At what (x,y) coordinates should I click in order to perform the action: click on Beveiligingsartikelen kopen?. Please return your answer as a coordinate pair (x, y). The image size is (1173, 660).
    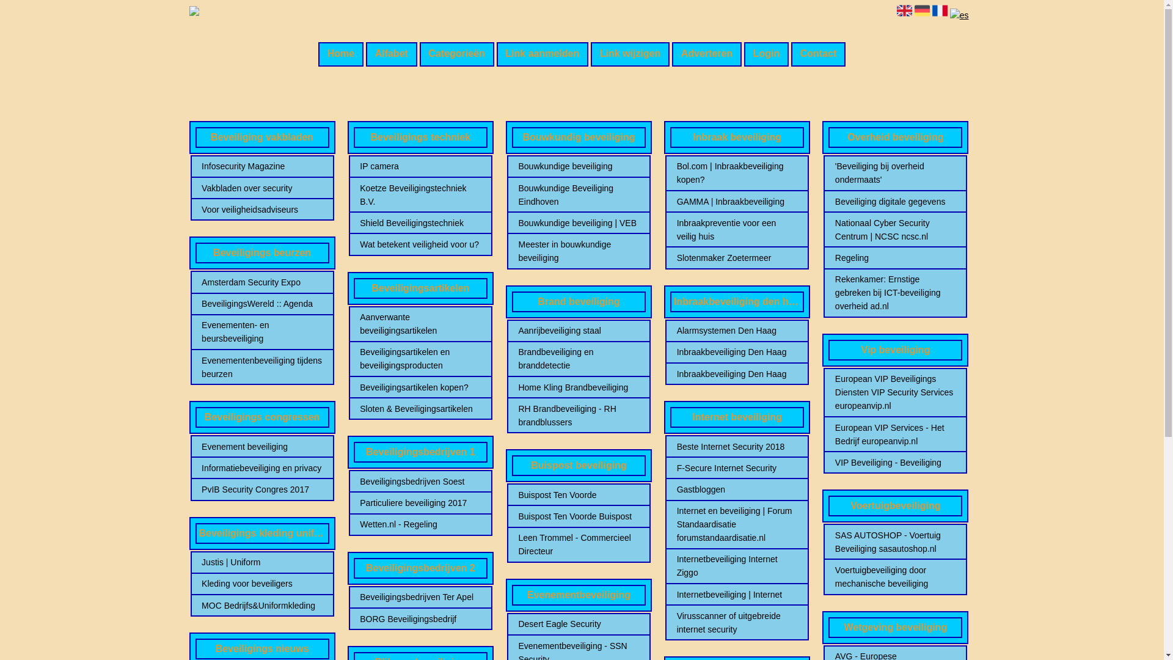
    Looking at the image, I should click on (420, 387).